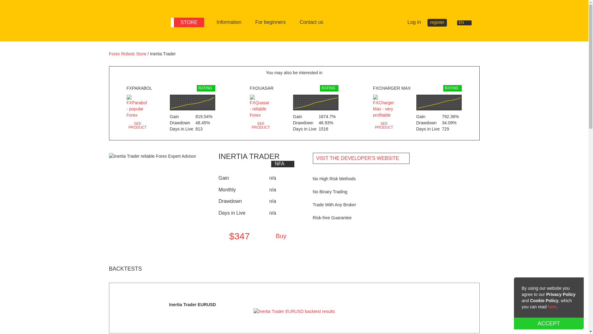  I want to click on For beginners, so click(270, 22).